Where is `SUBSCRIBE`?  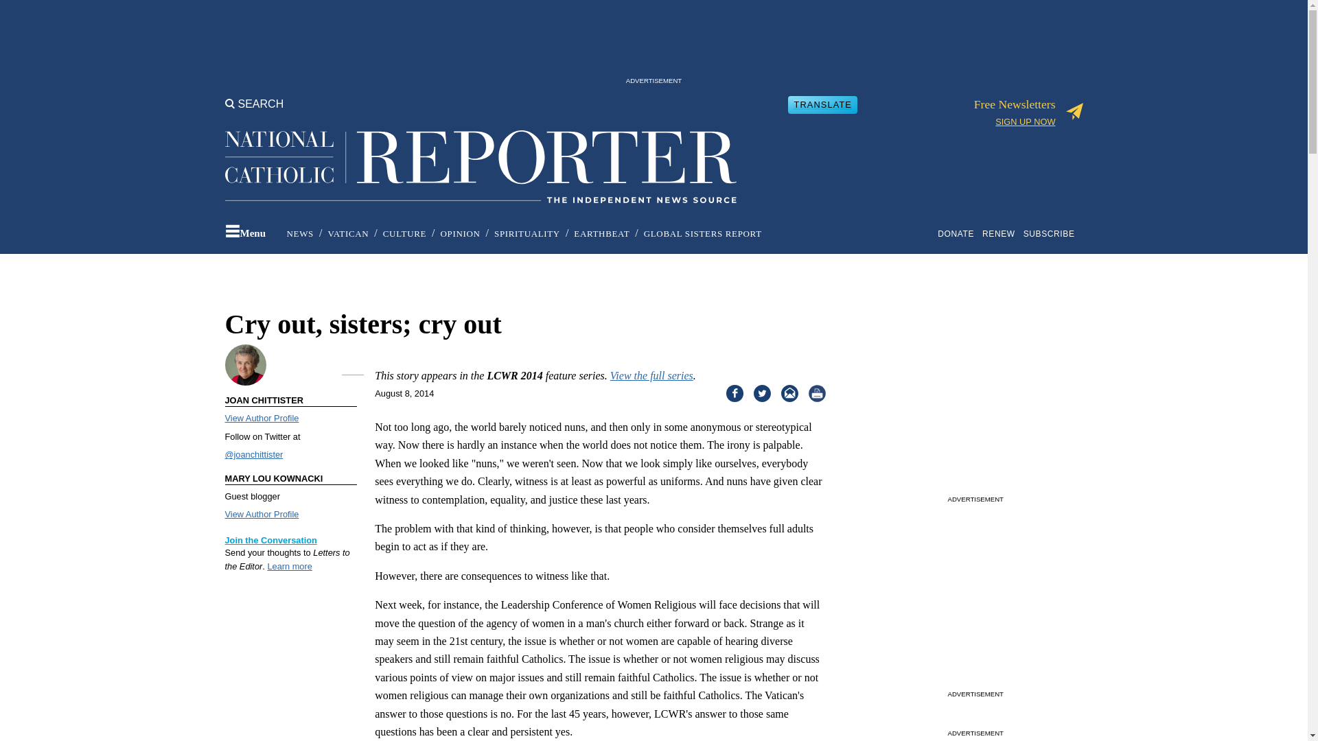 SUBSCRIBE is located at coordinates (1052, 233).